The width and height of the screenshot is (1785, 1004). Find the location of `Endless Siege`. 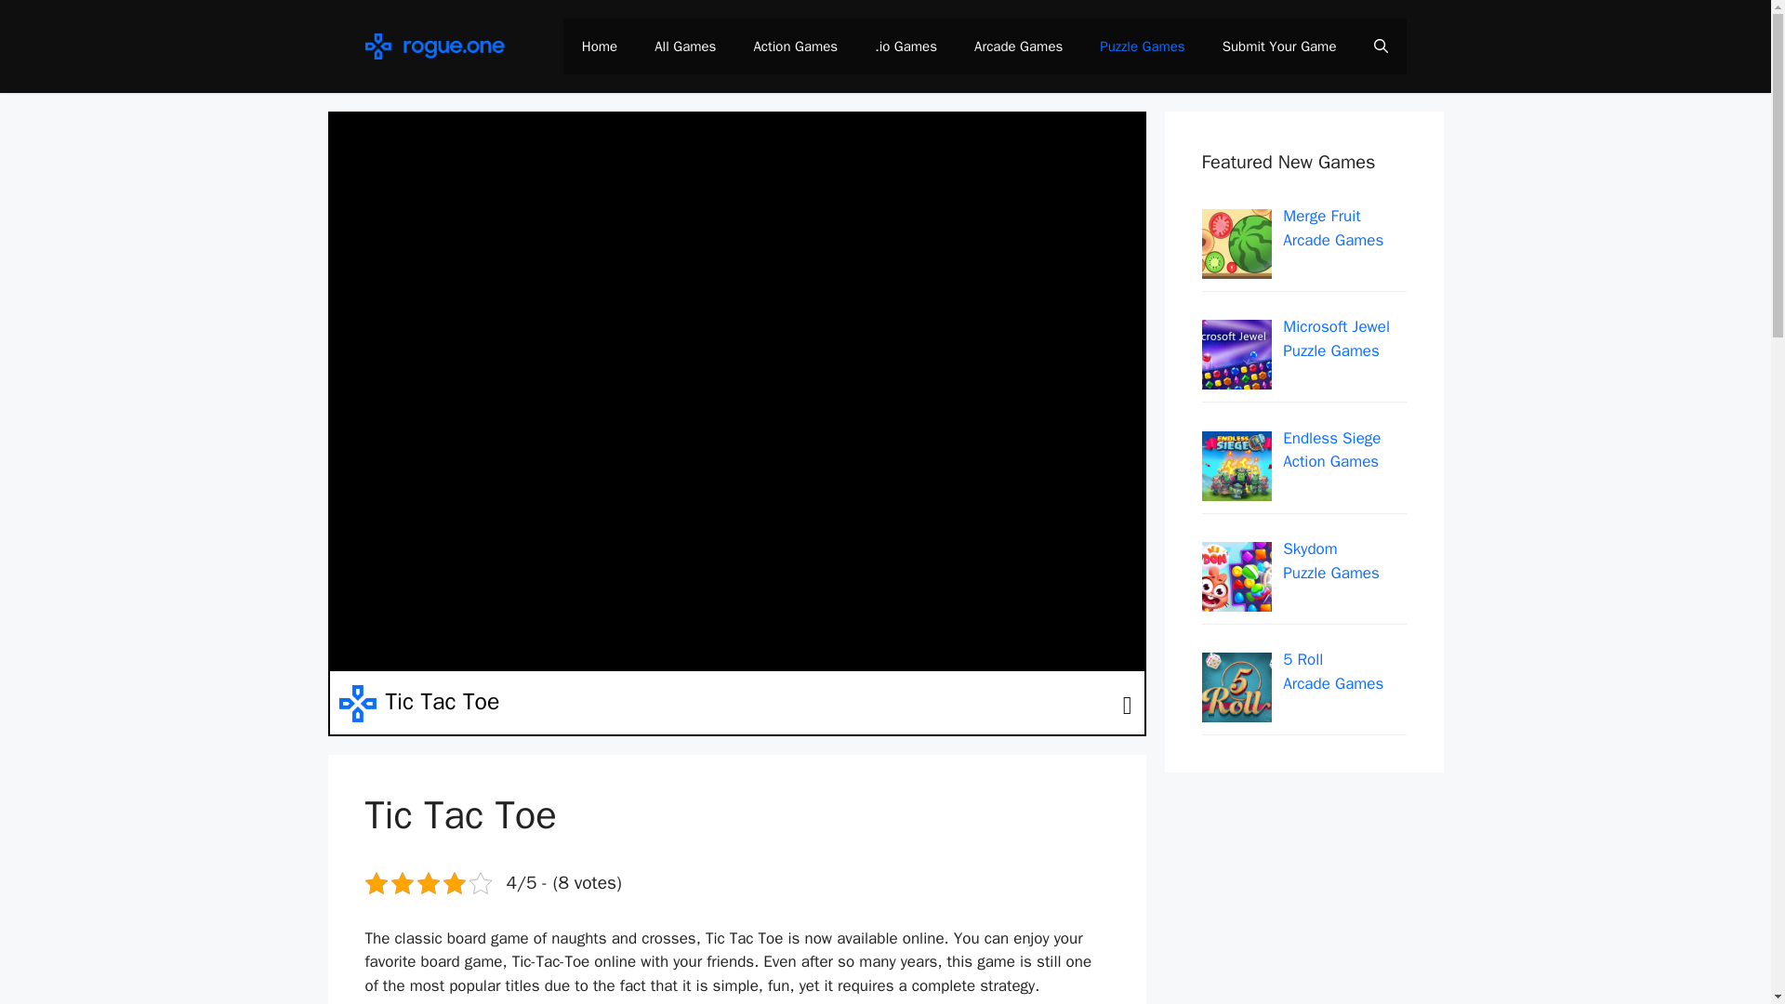

Endless Siege is located at coordinates (1331, 438).